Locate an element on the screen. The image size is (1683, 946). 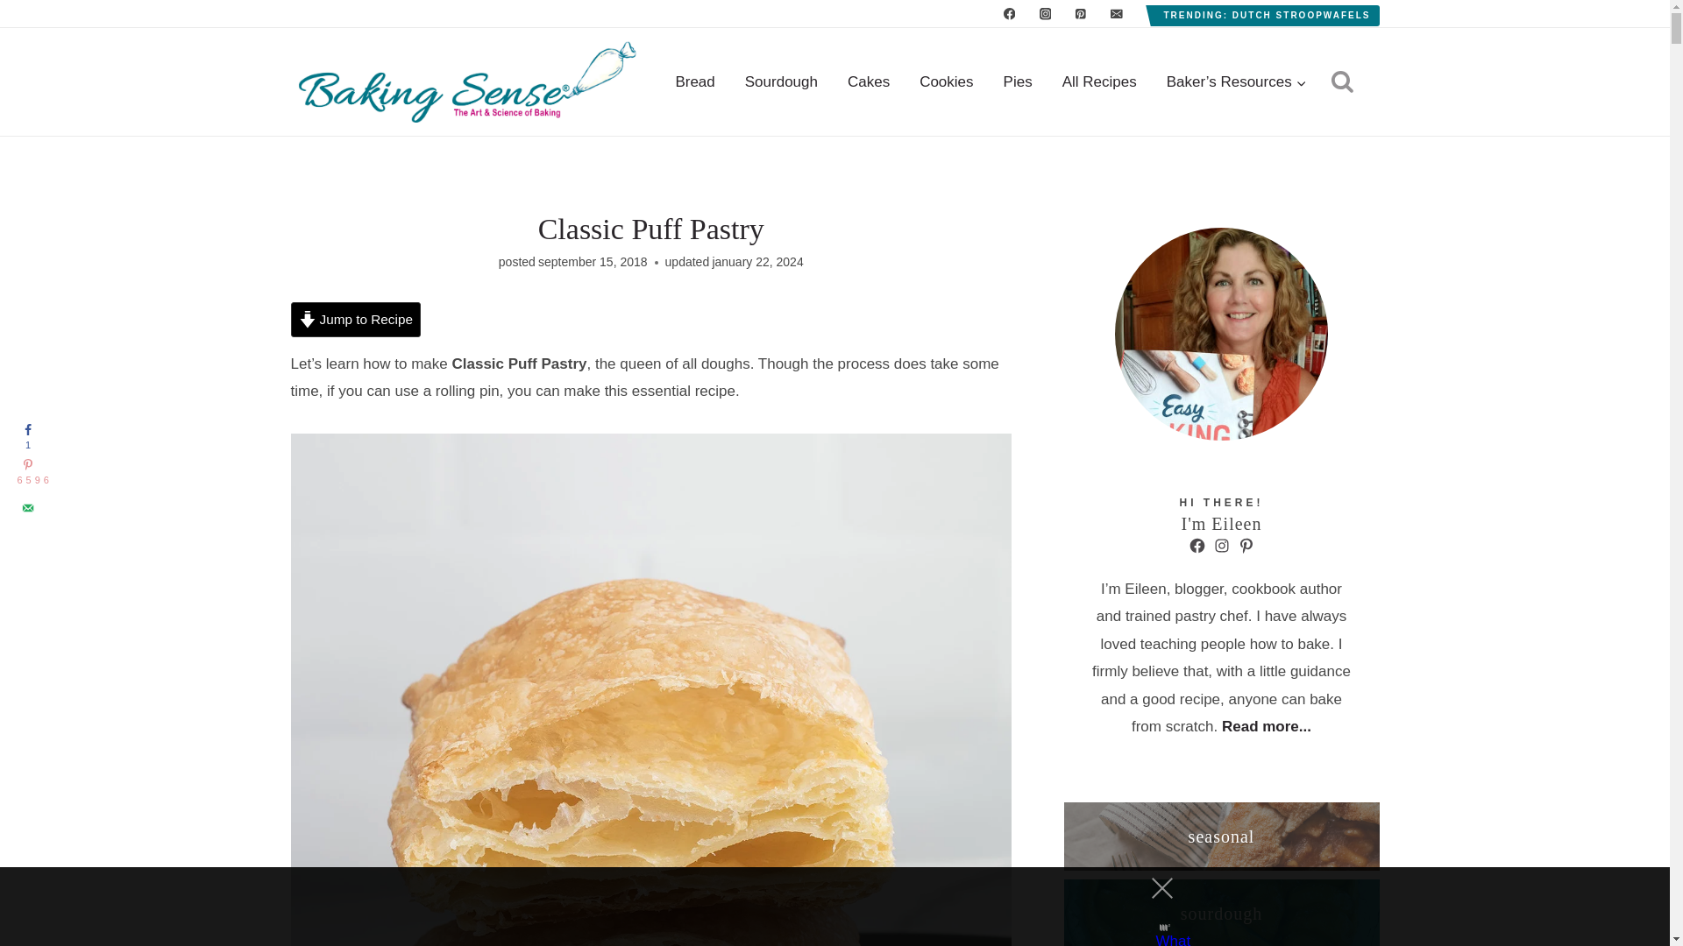
Share on Facebook is located at coordinates (27, 437).